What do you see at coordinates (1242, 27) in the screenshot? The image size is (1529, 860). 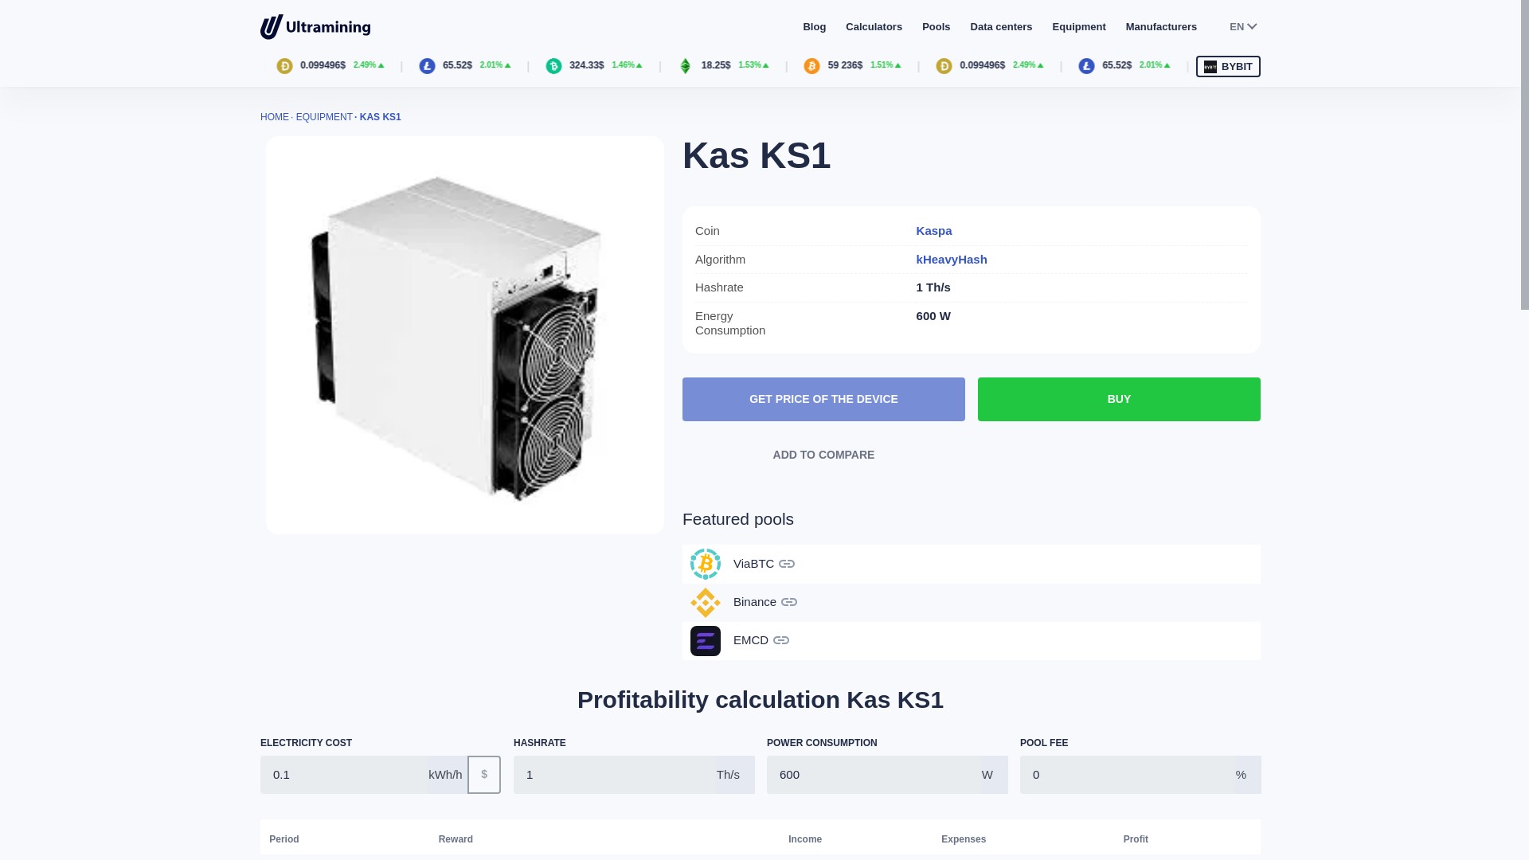 I see `EN` at bounding box center [1242, 27].